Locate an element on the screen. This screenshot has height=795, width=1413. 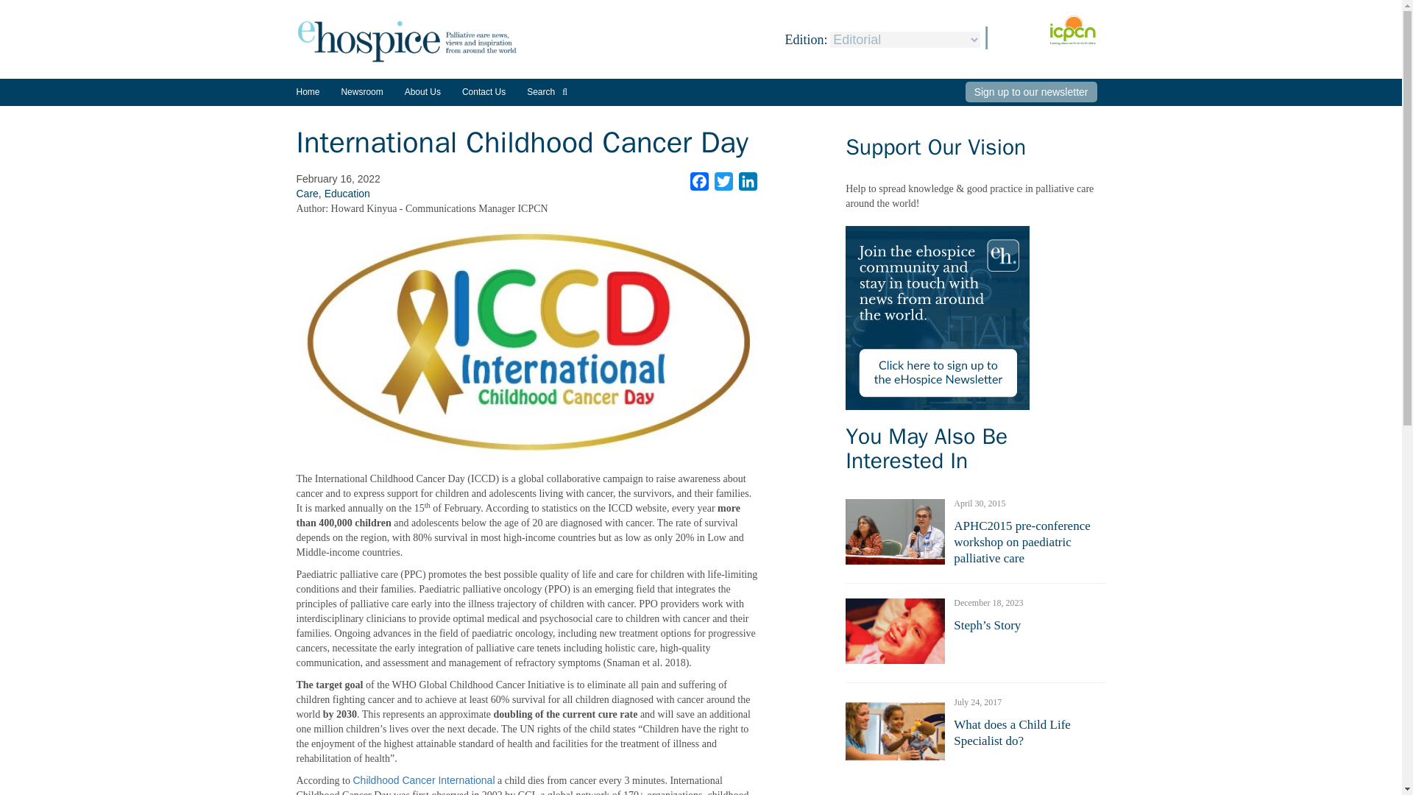
Sign up to our newsletter is located at coordinates (1031, 92).